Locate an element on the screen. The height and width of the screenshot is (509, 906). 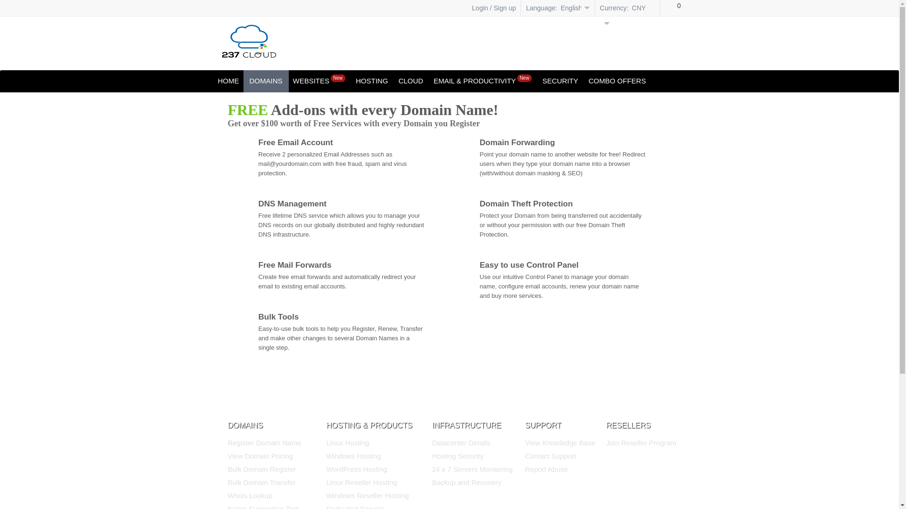
Contact Support is located at coordinates (550, 456).